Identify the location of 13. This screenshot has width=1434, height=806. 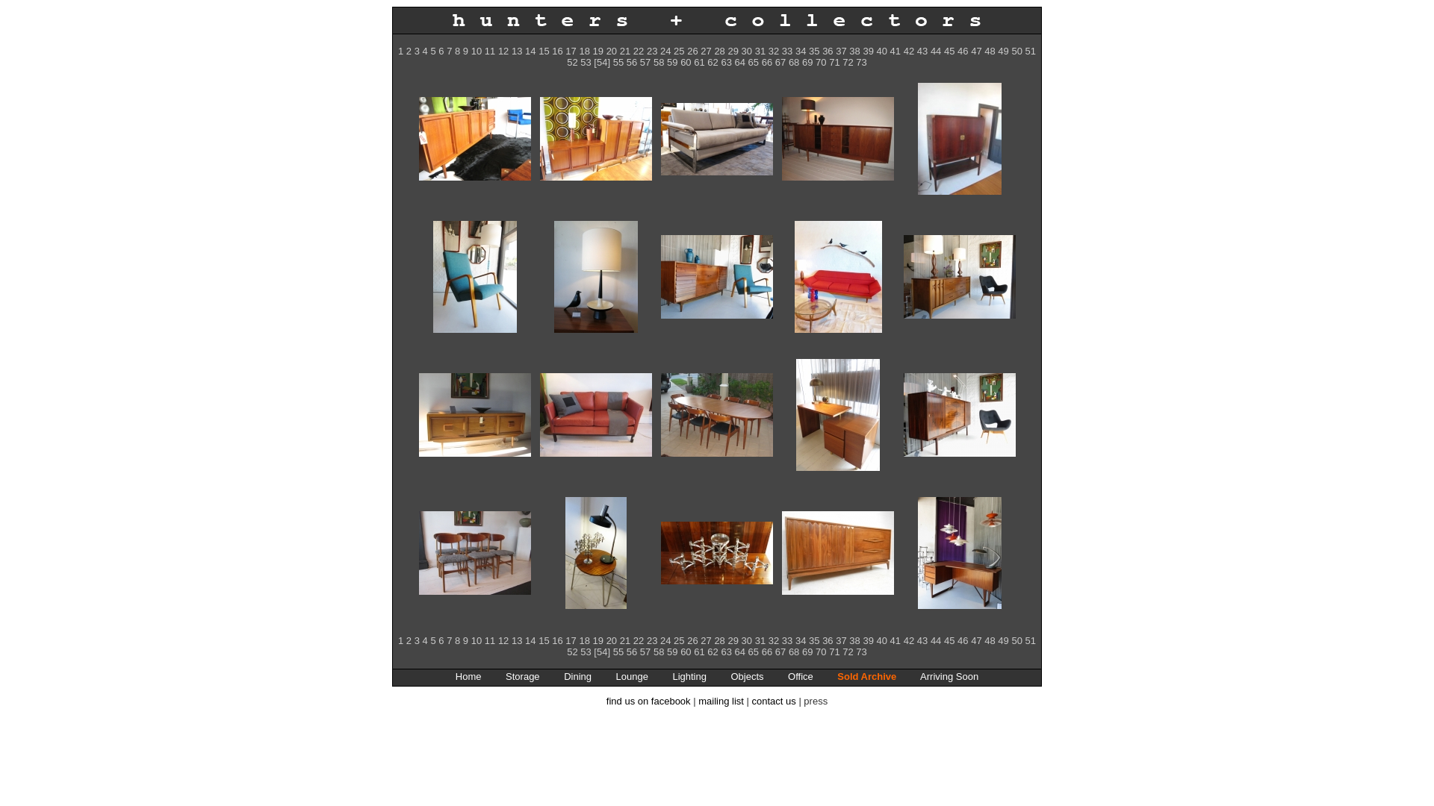
(517, 640).